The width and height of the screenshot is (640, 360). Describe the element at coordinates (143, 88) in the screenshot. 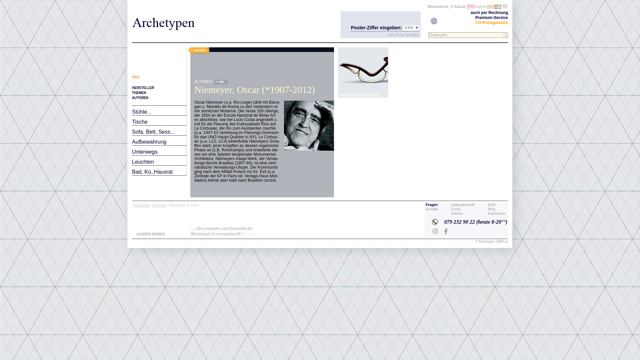

I see `HERSTELLER` at that location.